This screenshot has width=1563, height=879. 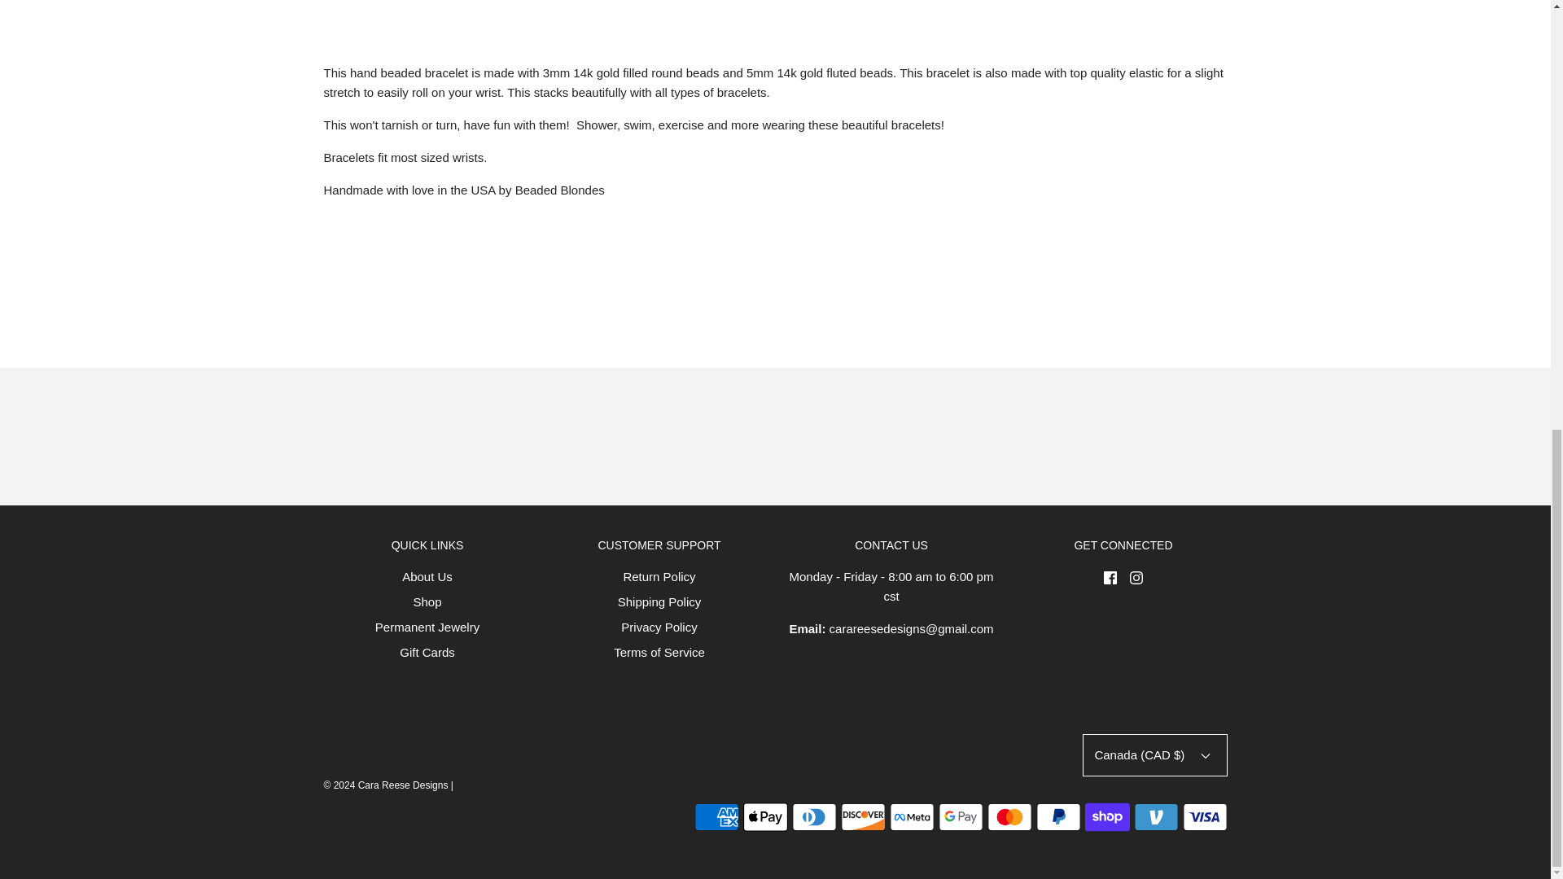 I want to click on Meta Pay, so click(x=911, y=816).